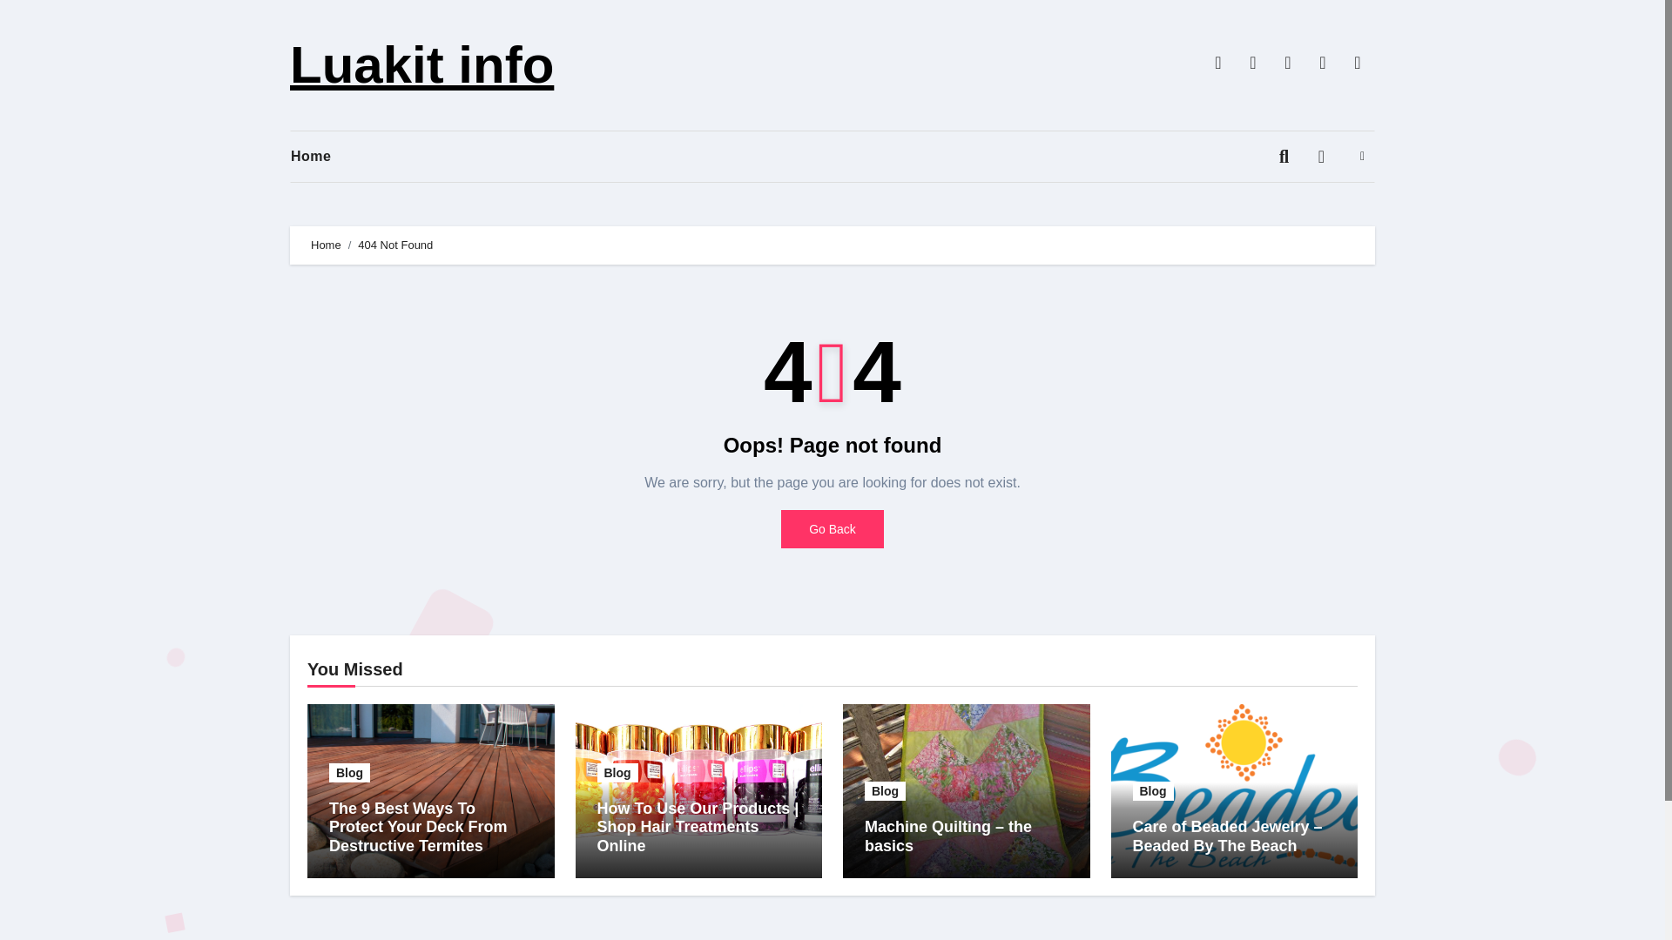 This screenshot has width=1672, height=940. I want to click on Blog, so click(617, 772).